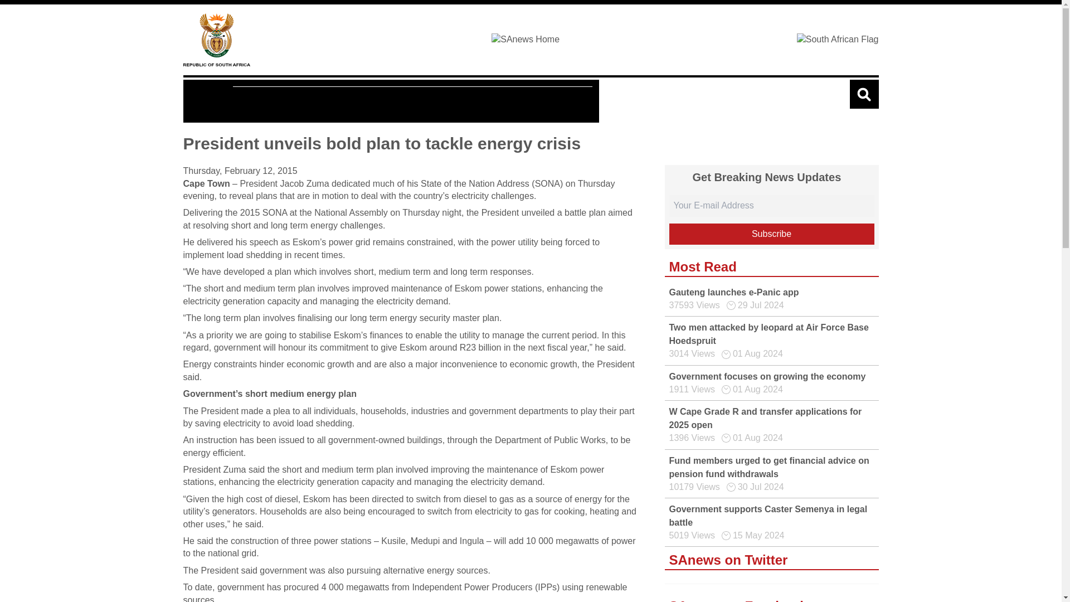  I want to click on Opinion Pieces, so click(457, 101).